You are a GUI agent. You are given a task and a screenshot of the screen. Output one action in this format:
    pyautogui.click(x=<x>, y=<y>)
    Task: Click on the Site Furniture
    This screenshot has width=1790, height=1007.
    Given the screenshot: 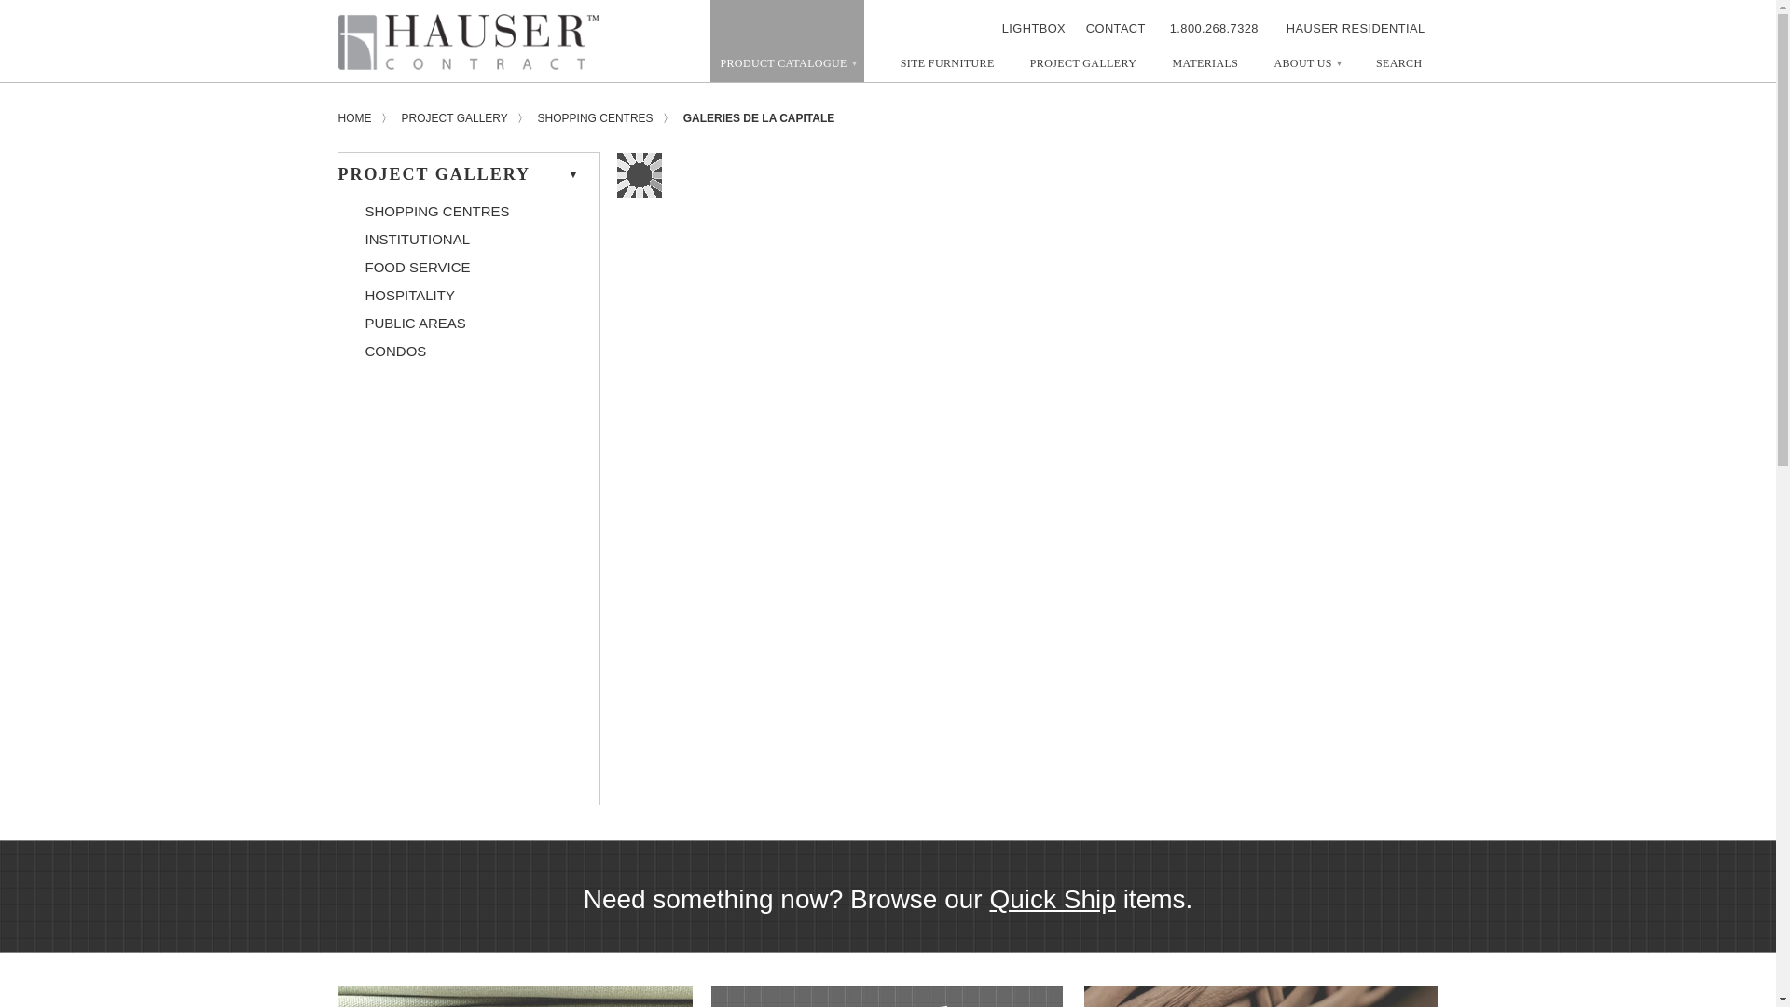 What is the action you would take?
    pyautogui.click(x=947, y=67)
    